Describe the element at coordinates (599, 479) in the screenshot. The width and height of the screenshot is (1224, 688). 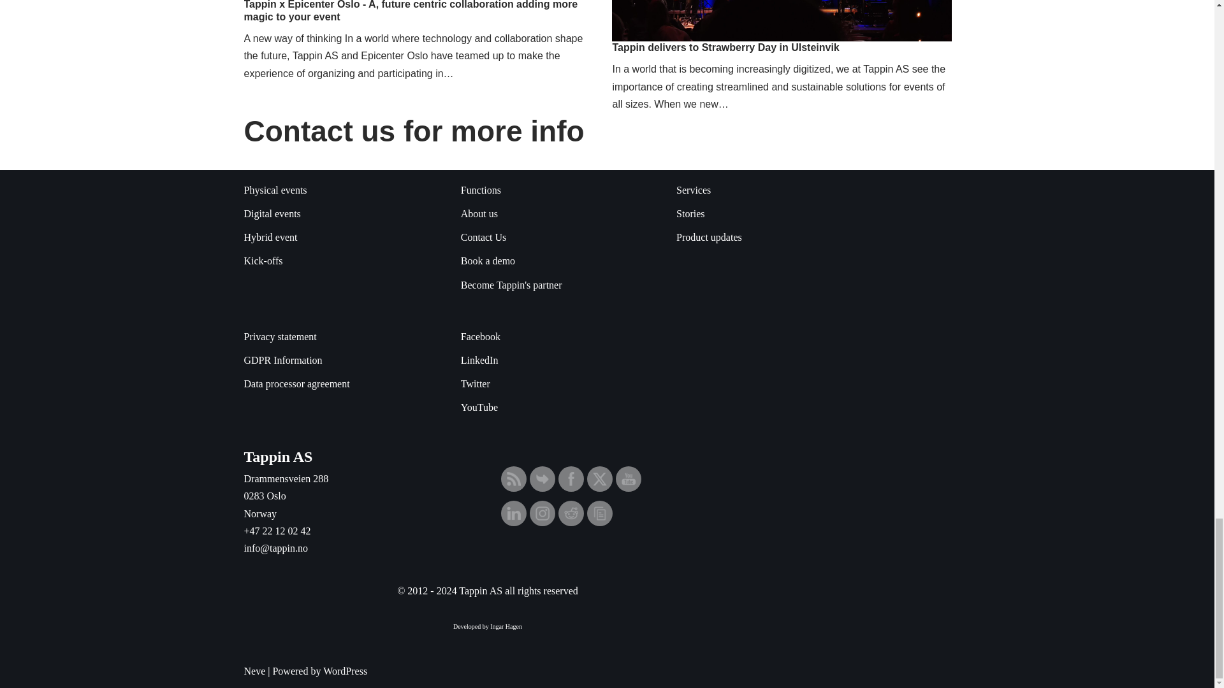
I see `Twitter` at that location.